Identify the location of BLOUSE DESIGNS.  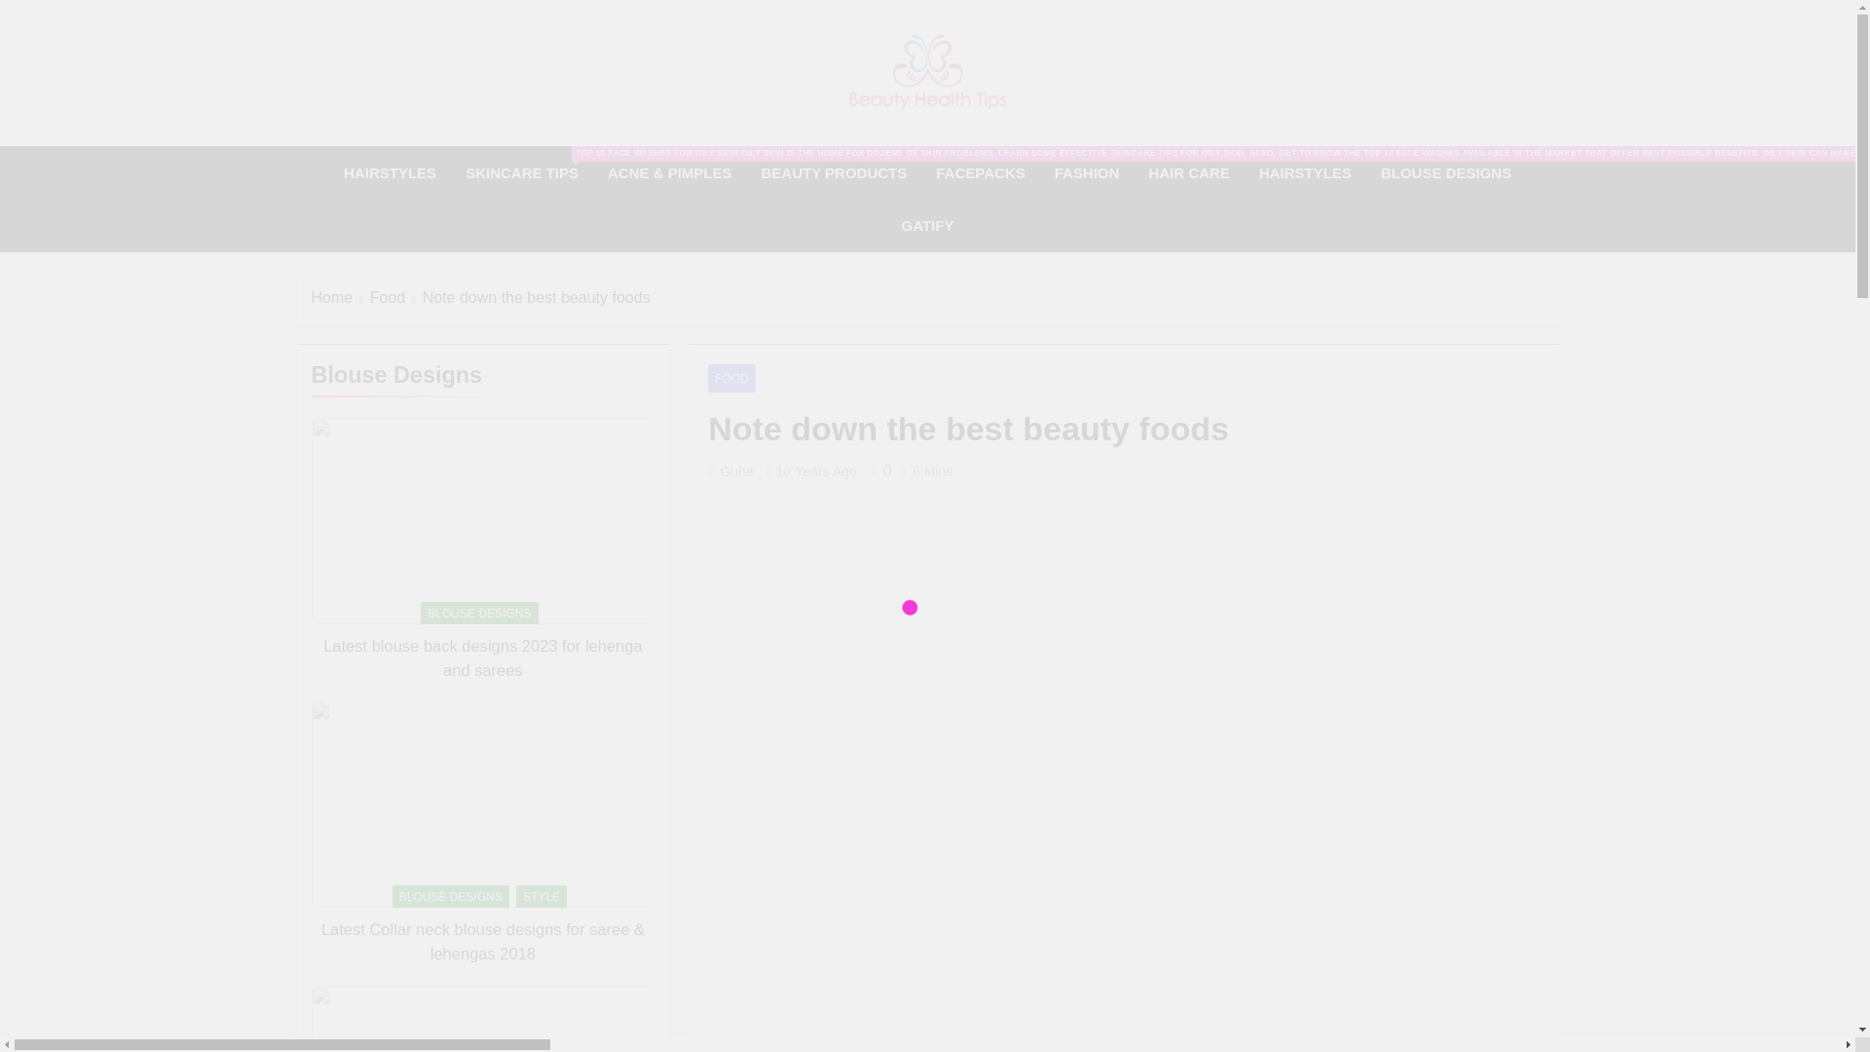
(450, 896).